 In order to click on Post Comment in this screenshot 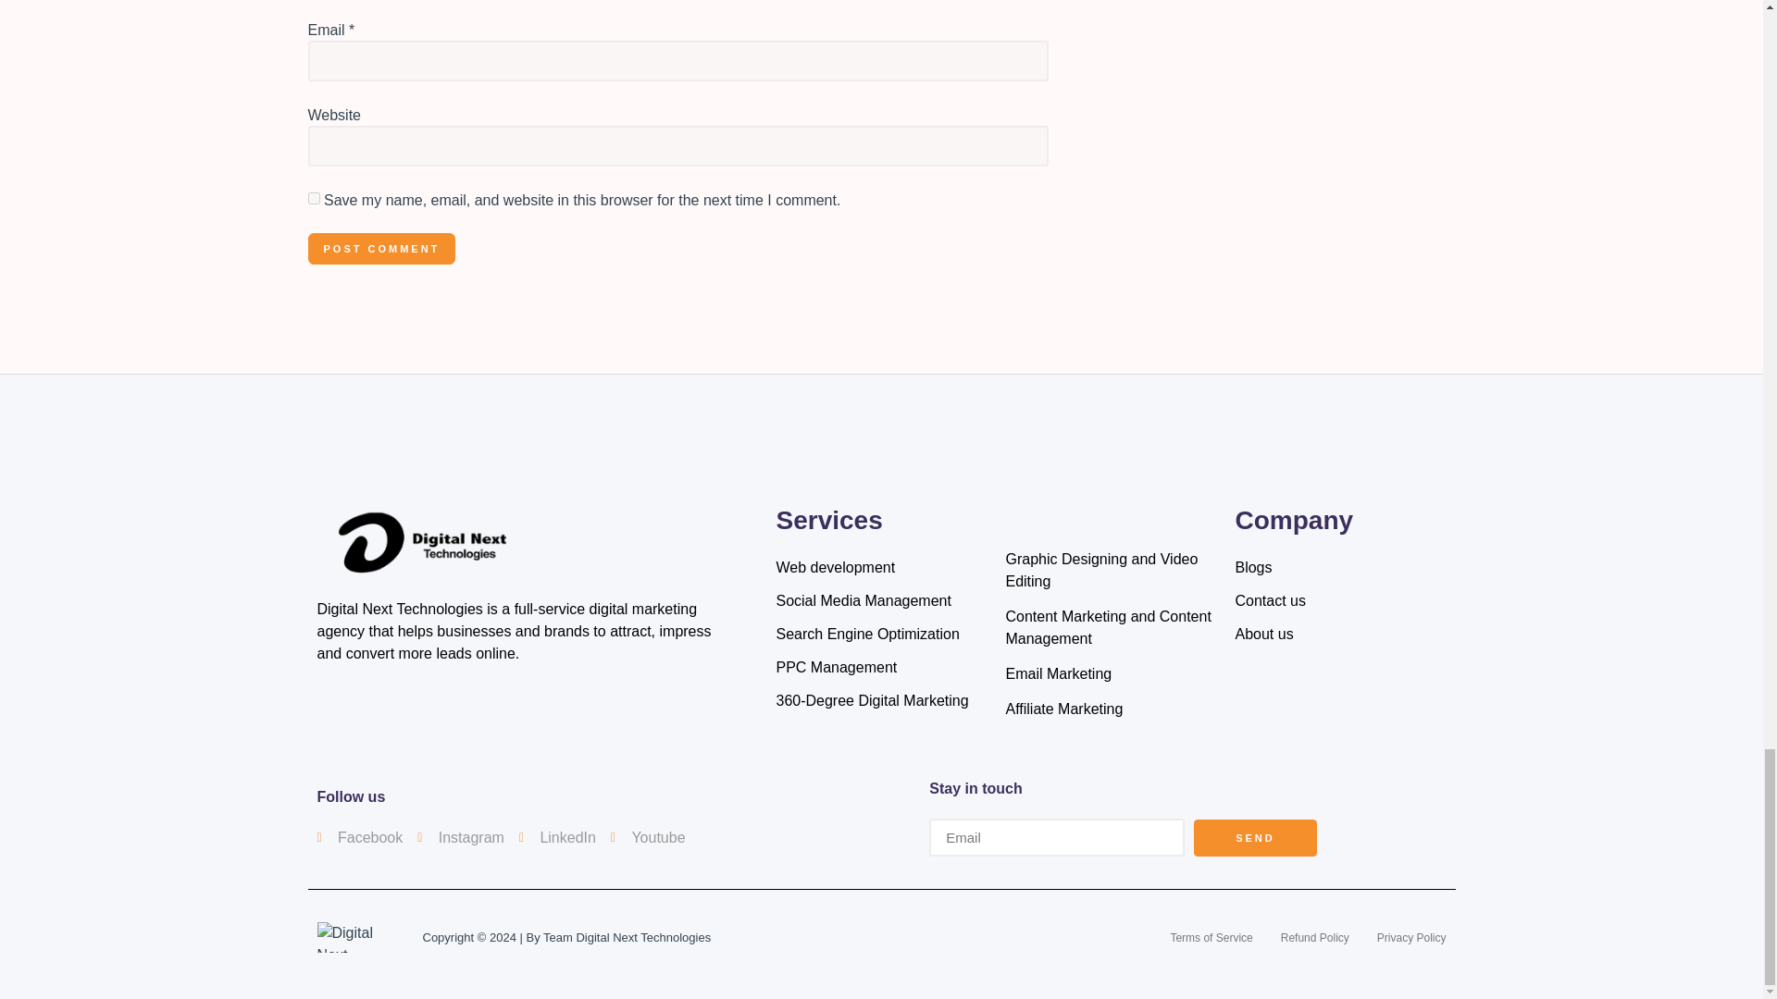, I will do `click(500, 838)`.